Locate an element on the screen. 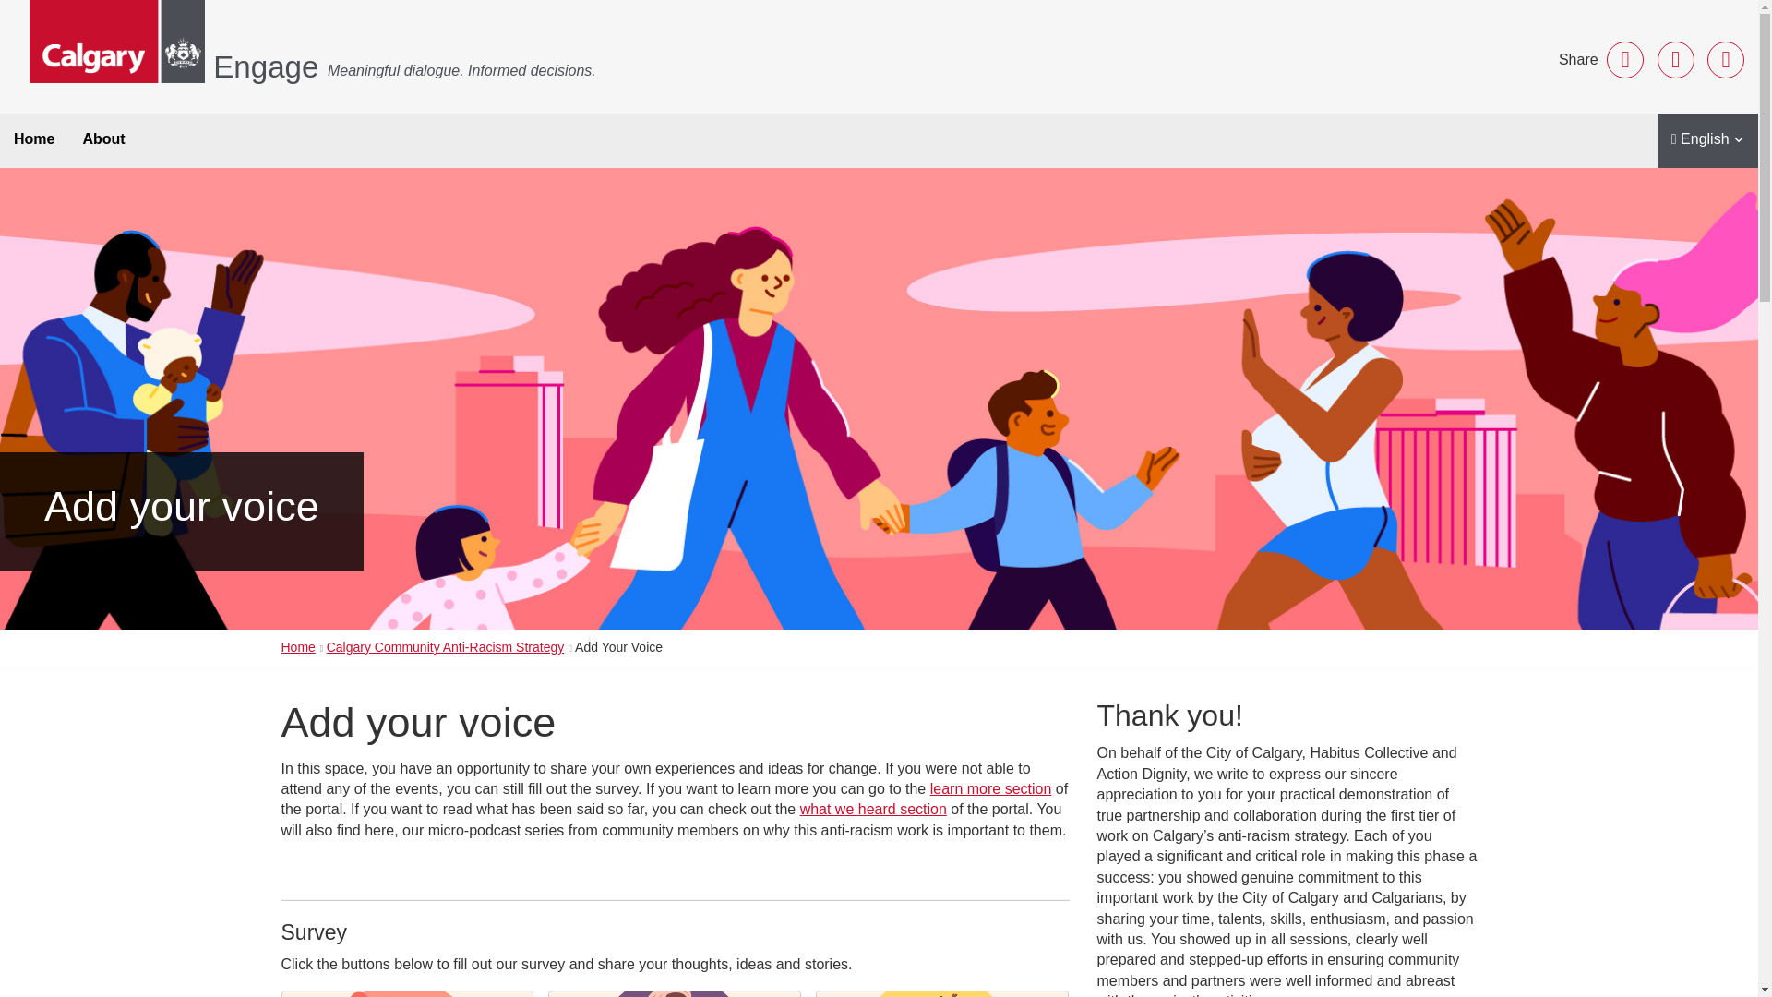 The image size is (1772, 997). About is located at coordinates (103, 140).